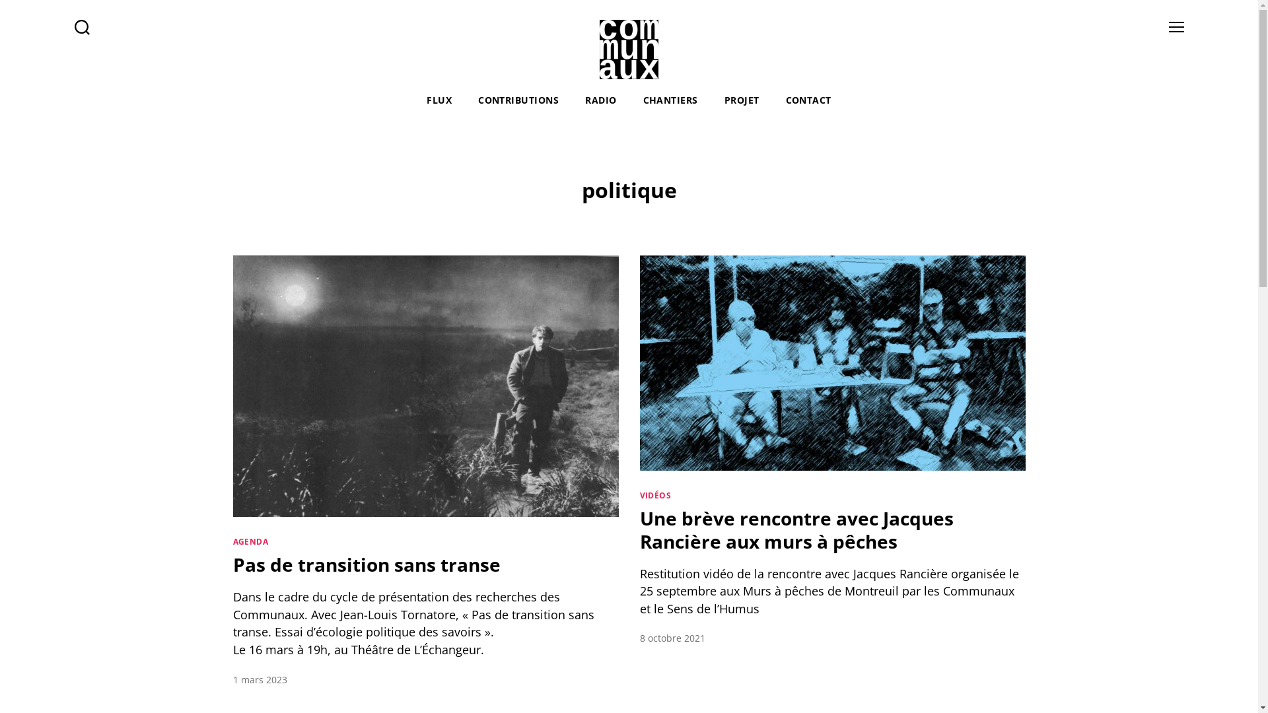 This screenshot has width=1268, height=713. What do you see at coordinates (250, 541) in the screenshot?
I see `AGENDA` at bounding box center [250, 541].